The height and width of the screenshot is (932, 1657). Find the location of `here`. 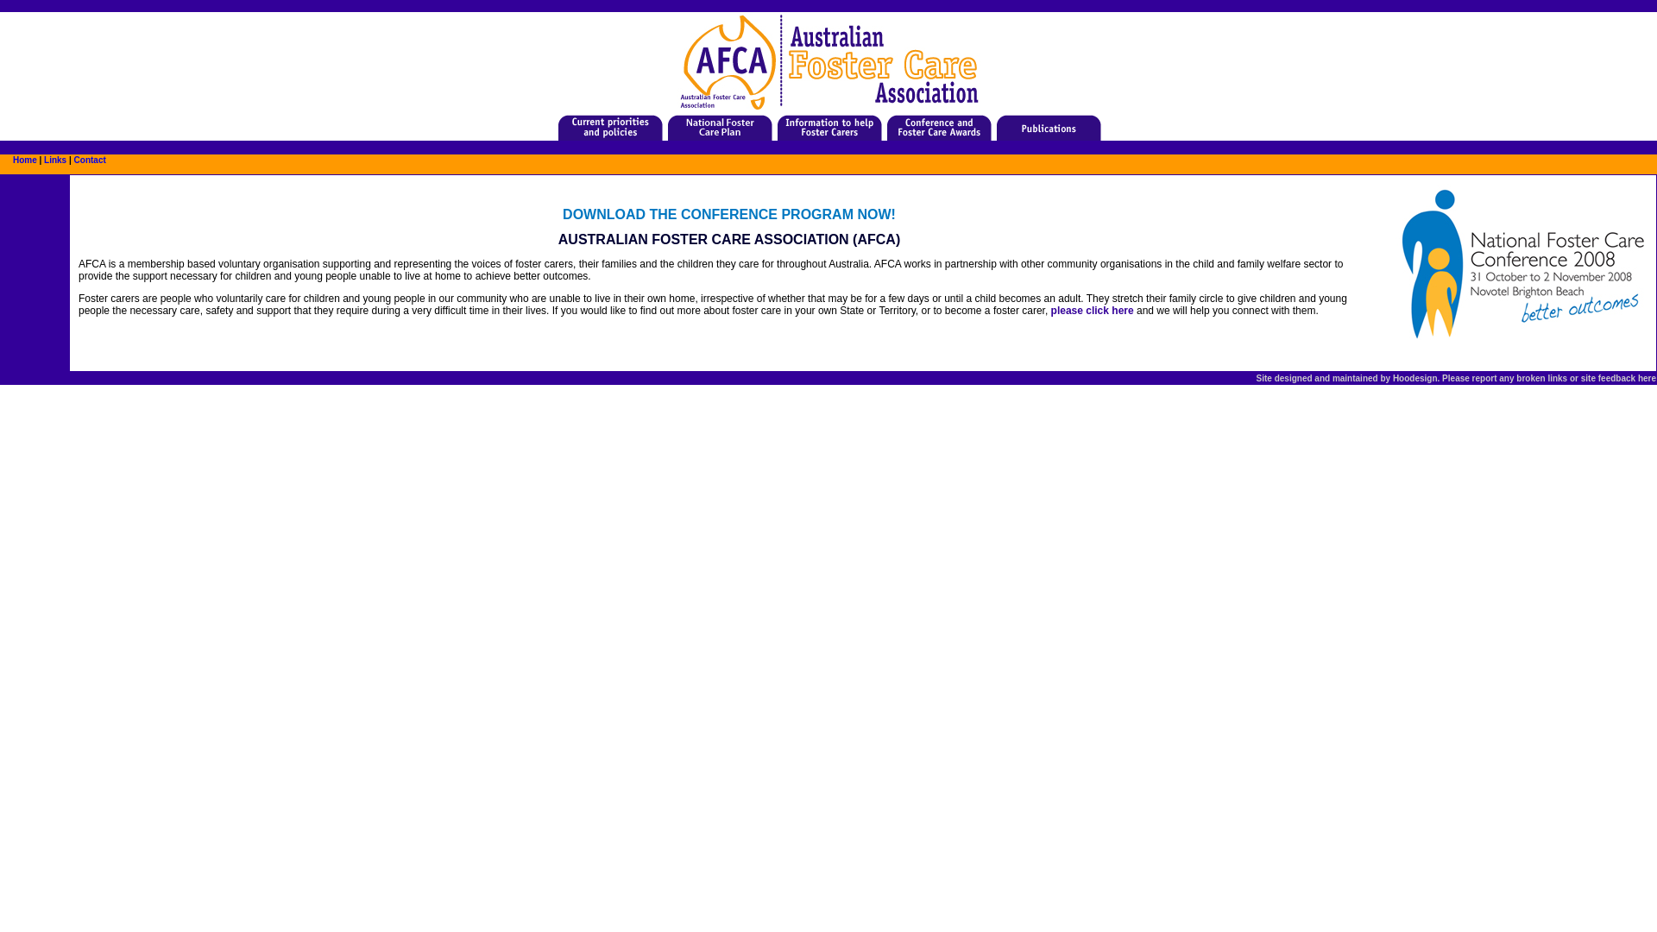

here is located at coordinates (1647, 378).